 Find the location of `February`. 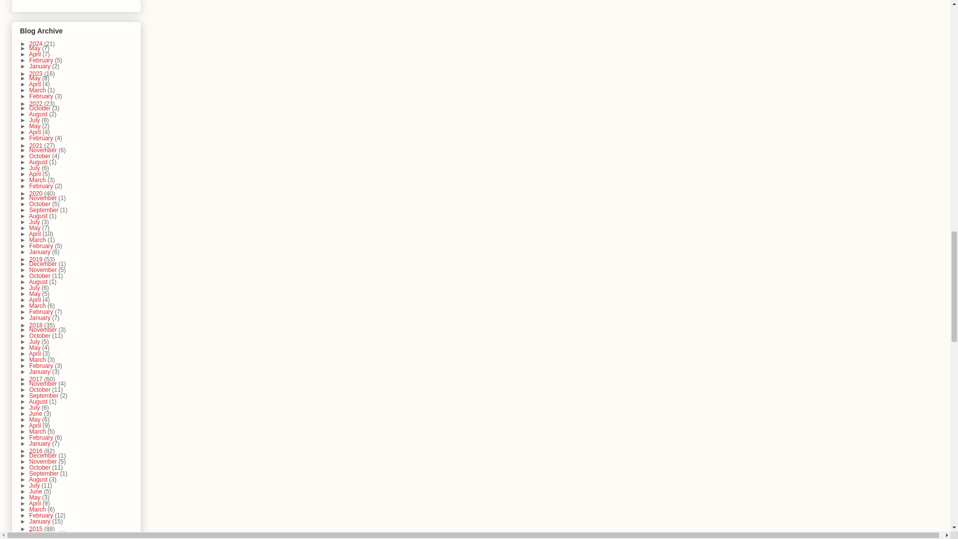

February is located at coordinates (42, 60).